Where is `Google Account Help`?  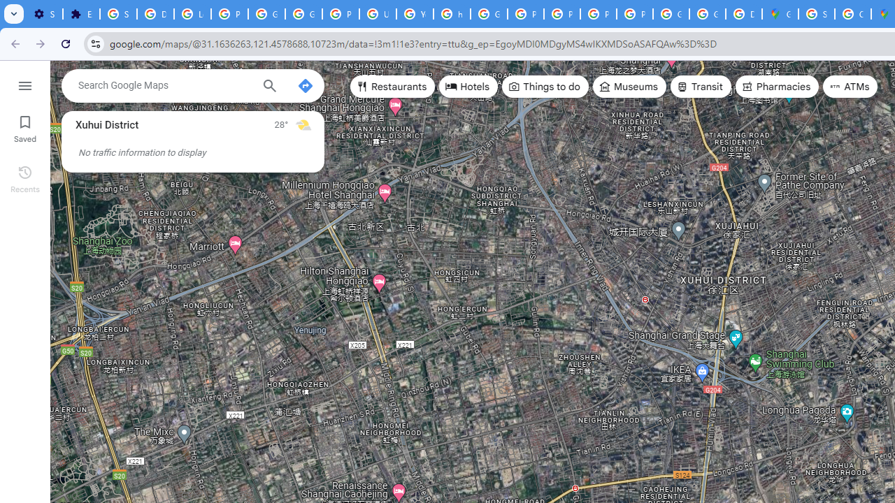
Google Account Help is located at coordinates (303, 14).